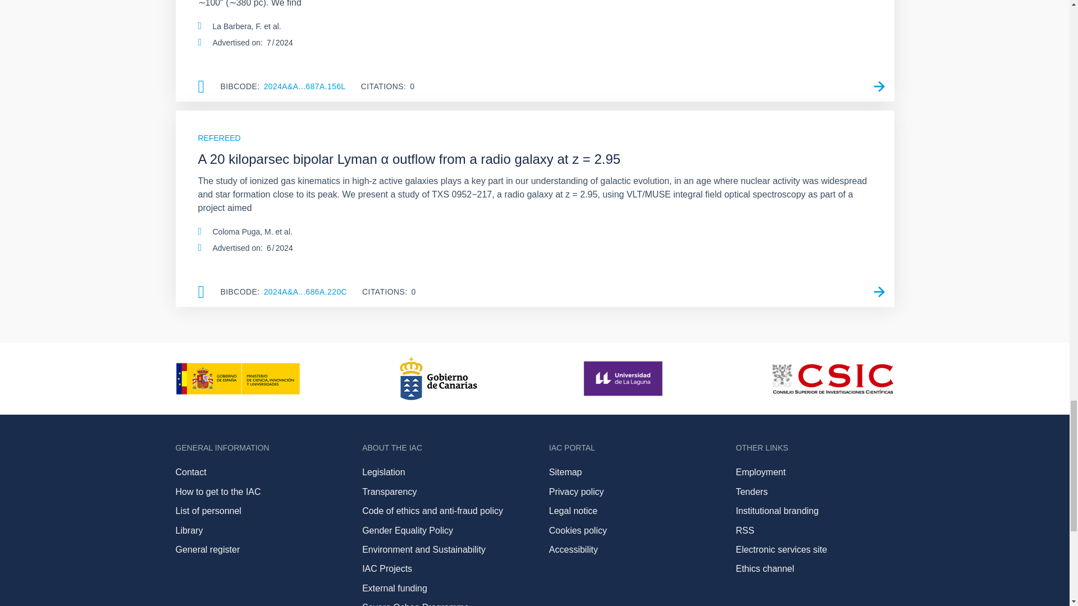 This screenshot has height=606, width=1078. What do you see at coordinates (832, 378) in the screenshot?
I see `CSIC` at bounding box center [832, 378].